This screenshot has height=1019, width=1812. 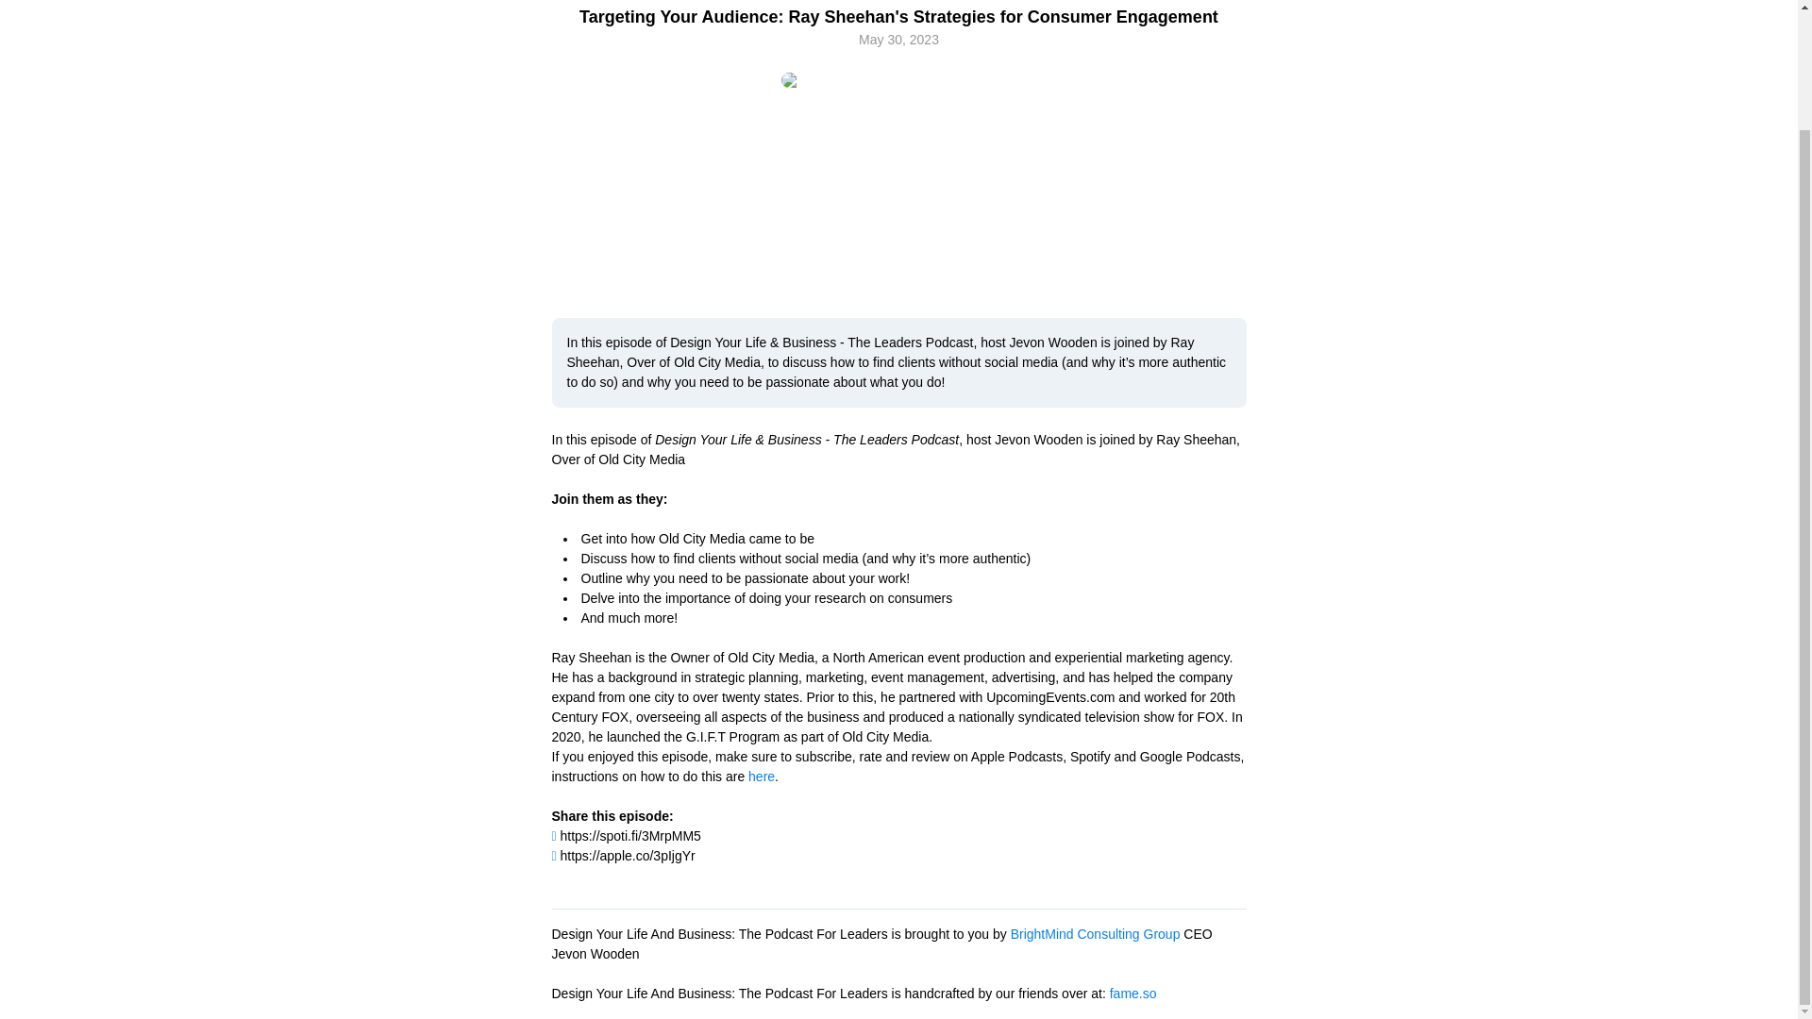 I want to click on BrightMind Consulting Group, so click(x=1096, y=933).